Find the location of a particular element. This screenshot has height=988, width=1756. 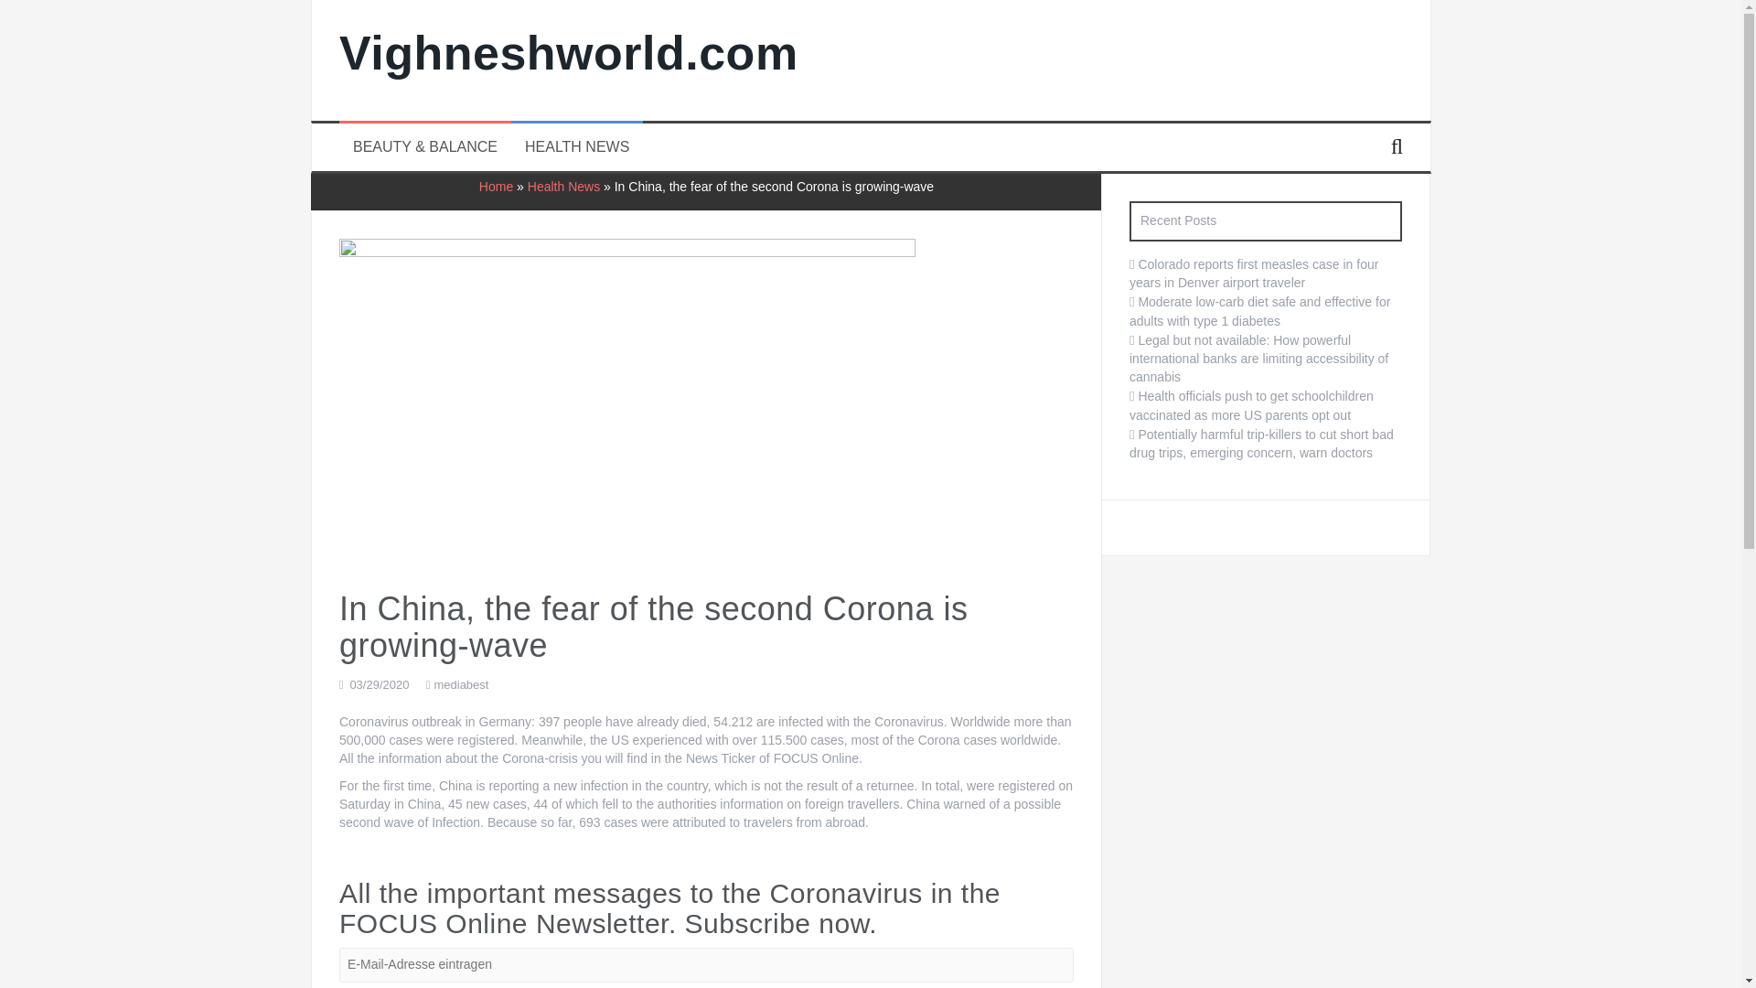

Home is located at coordinates (496, 186).